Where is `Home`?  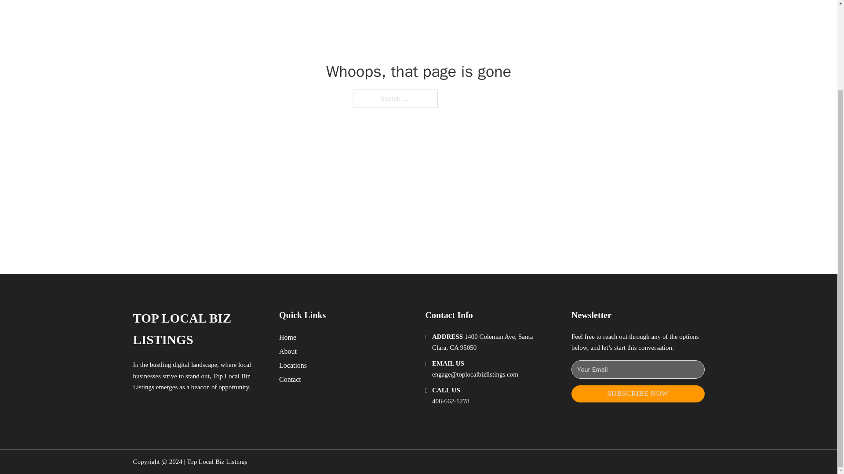
Home is located at coordinates (287, 337).